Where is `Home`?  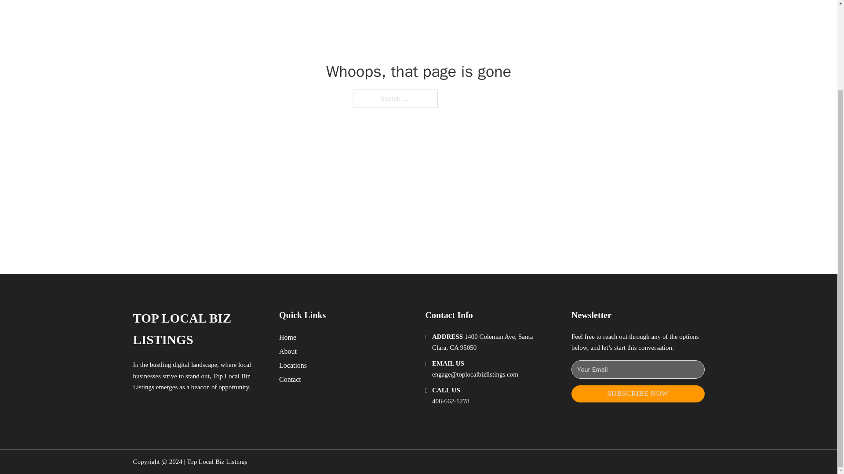
Home is located at coordinates (287, 337).